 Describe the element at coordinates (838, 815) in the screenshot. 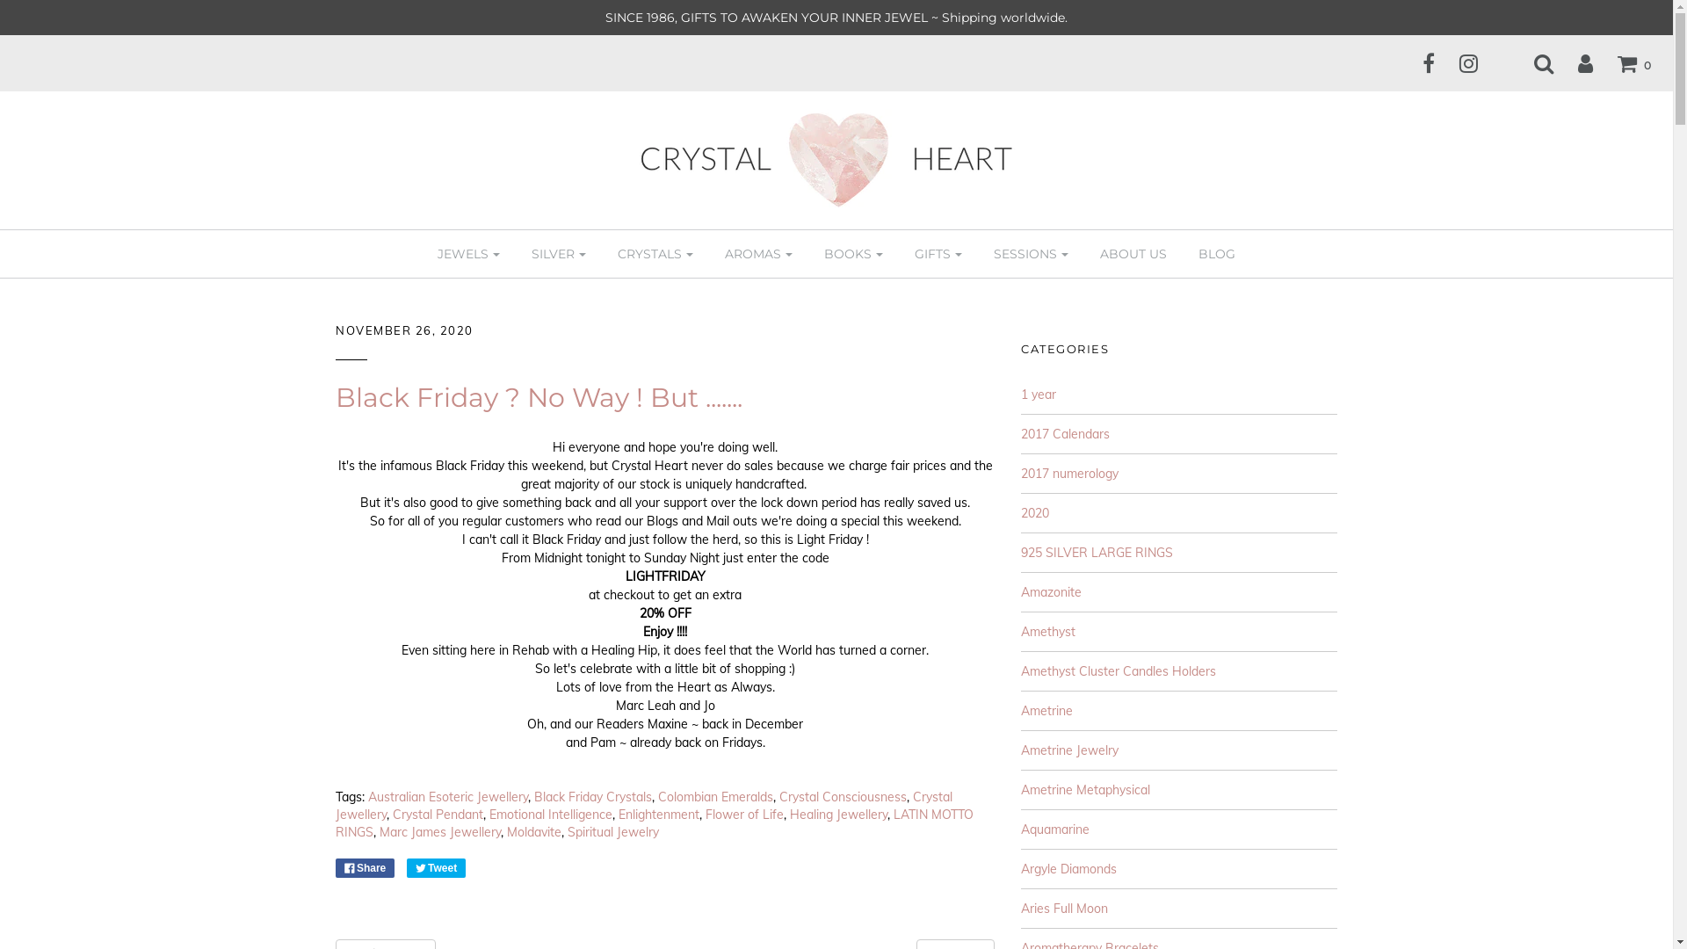

I see `Healing Jewellery` at that location.